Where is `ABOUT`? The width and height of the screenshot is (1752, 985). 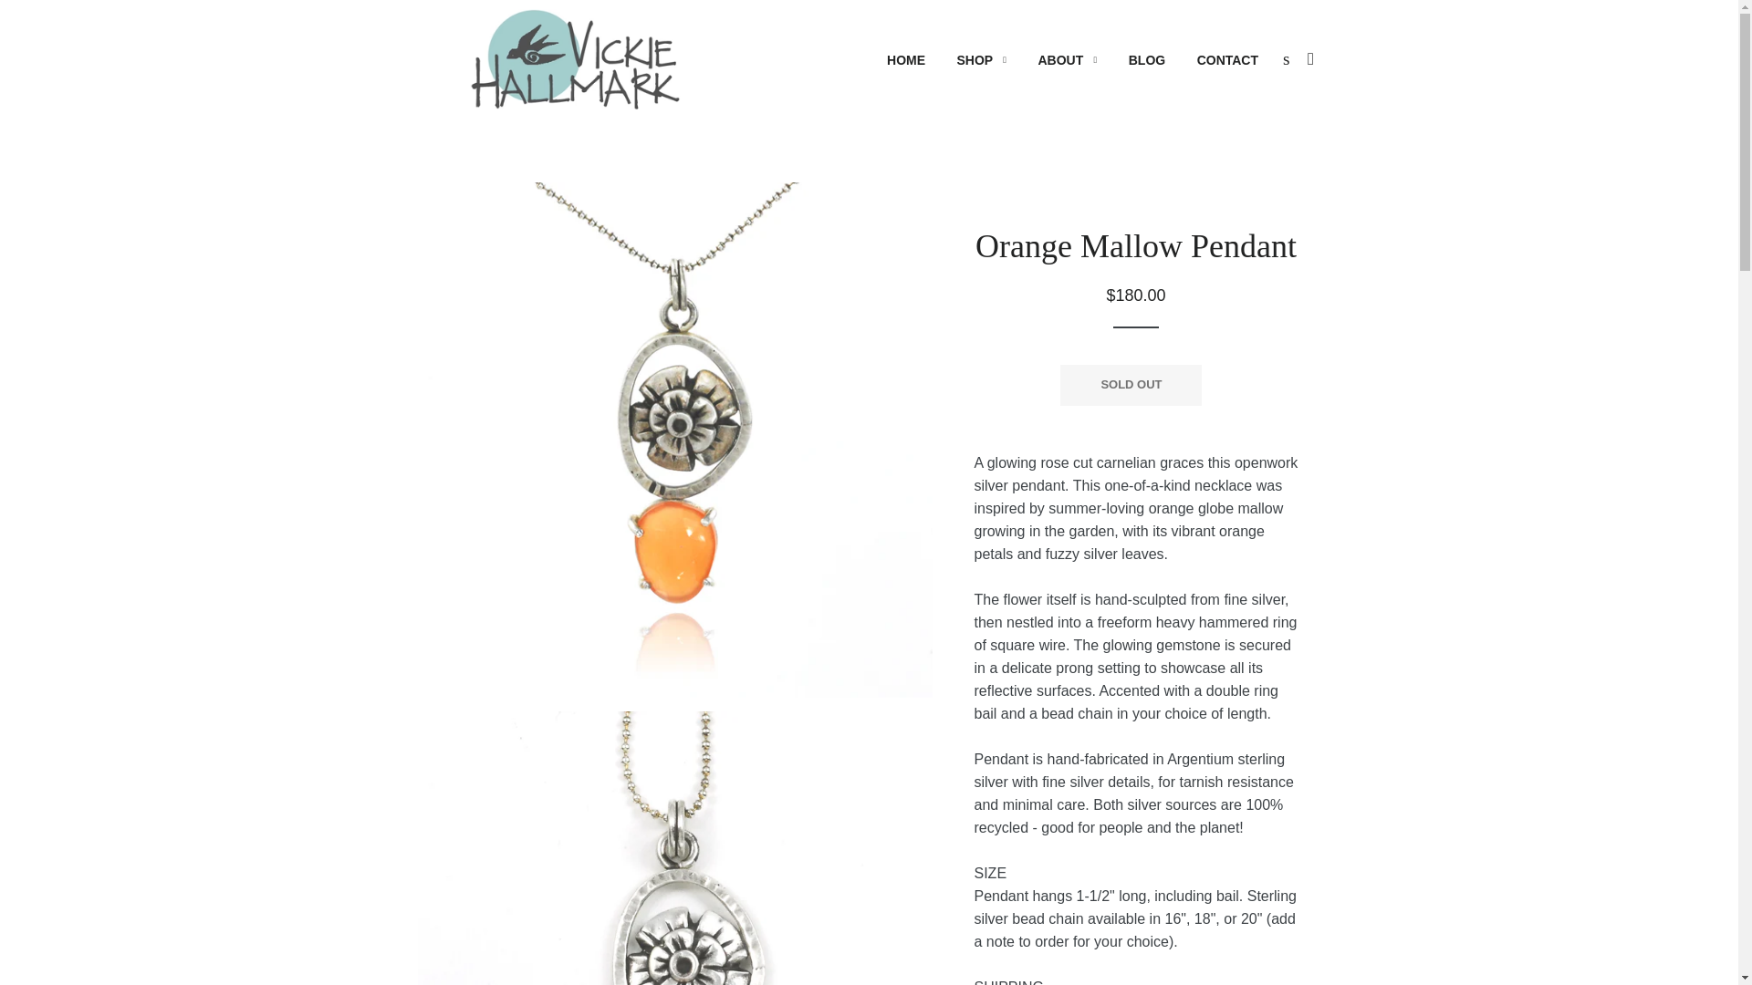
ABOUT is located at coordinates (1067, 60).